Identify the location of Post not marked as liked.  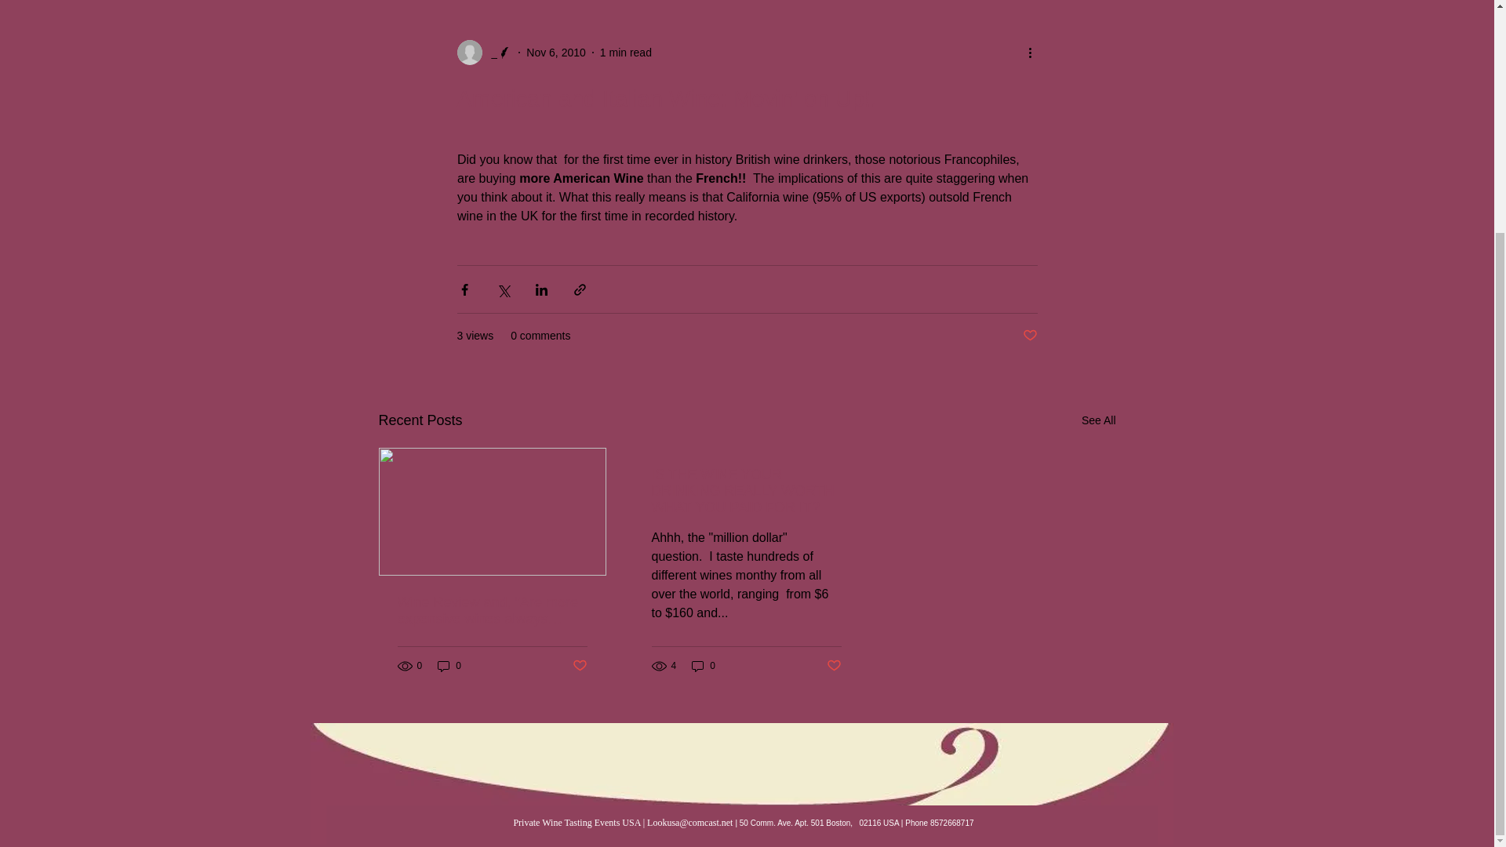
(579, 666).